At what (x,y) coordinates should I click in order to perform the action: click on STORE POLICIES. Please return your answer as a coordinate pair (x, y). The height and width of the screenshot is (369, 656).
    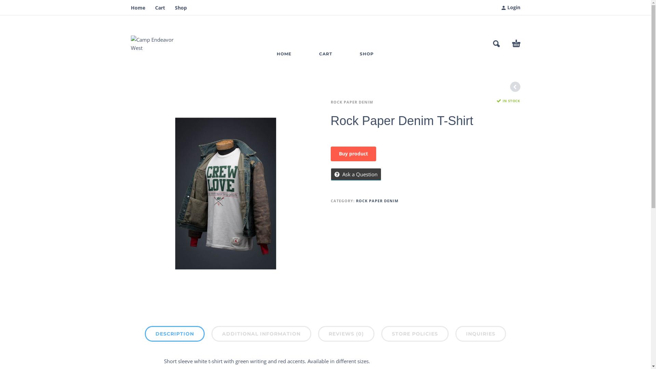
    Looking at the image, I should click on (415, 334).